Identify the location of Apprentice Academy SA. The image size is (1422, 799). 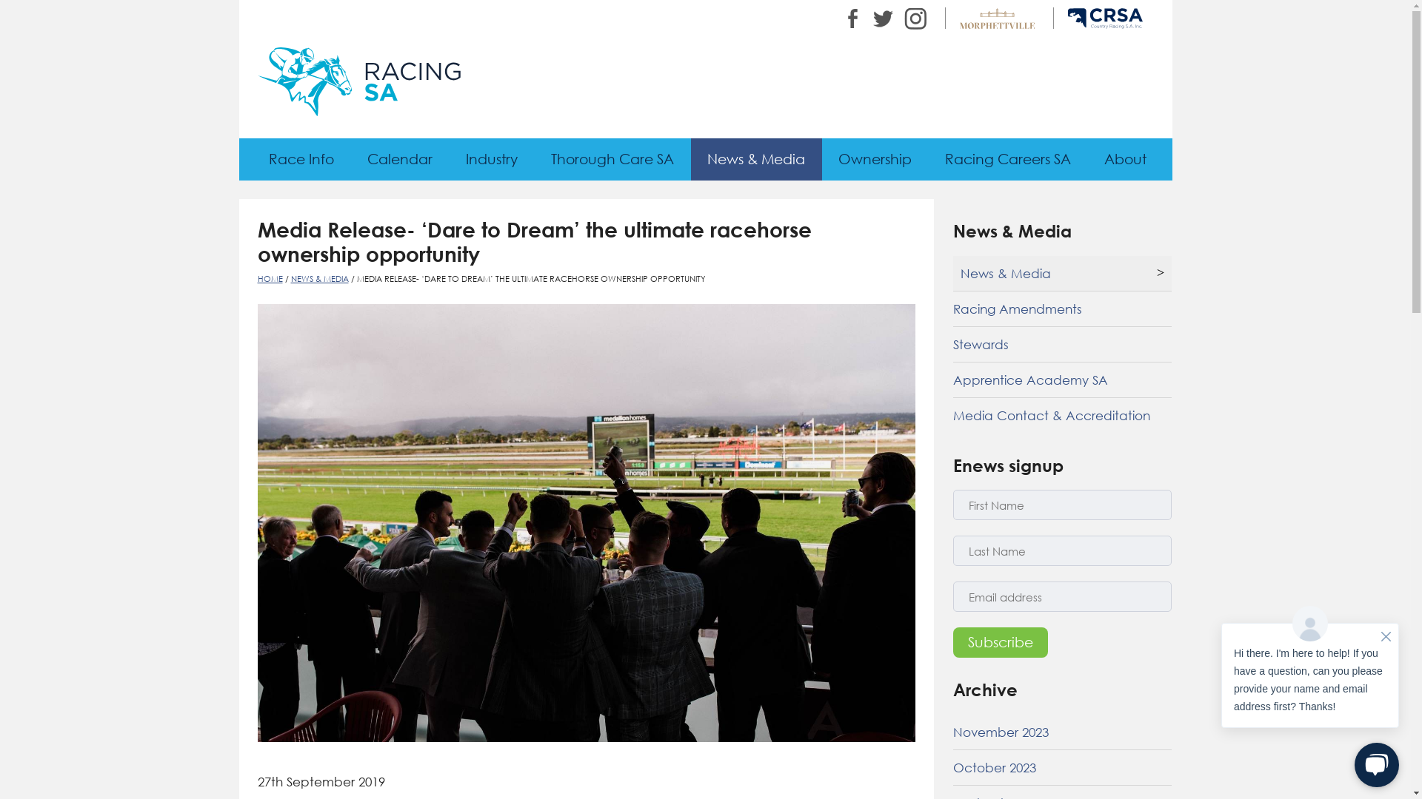
(1062, 380).